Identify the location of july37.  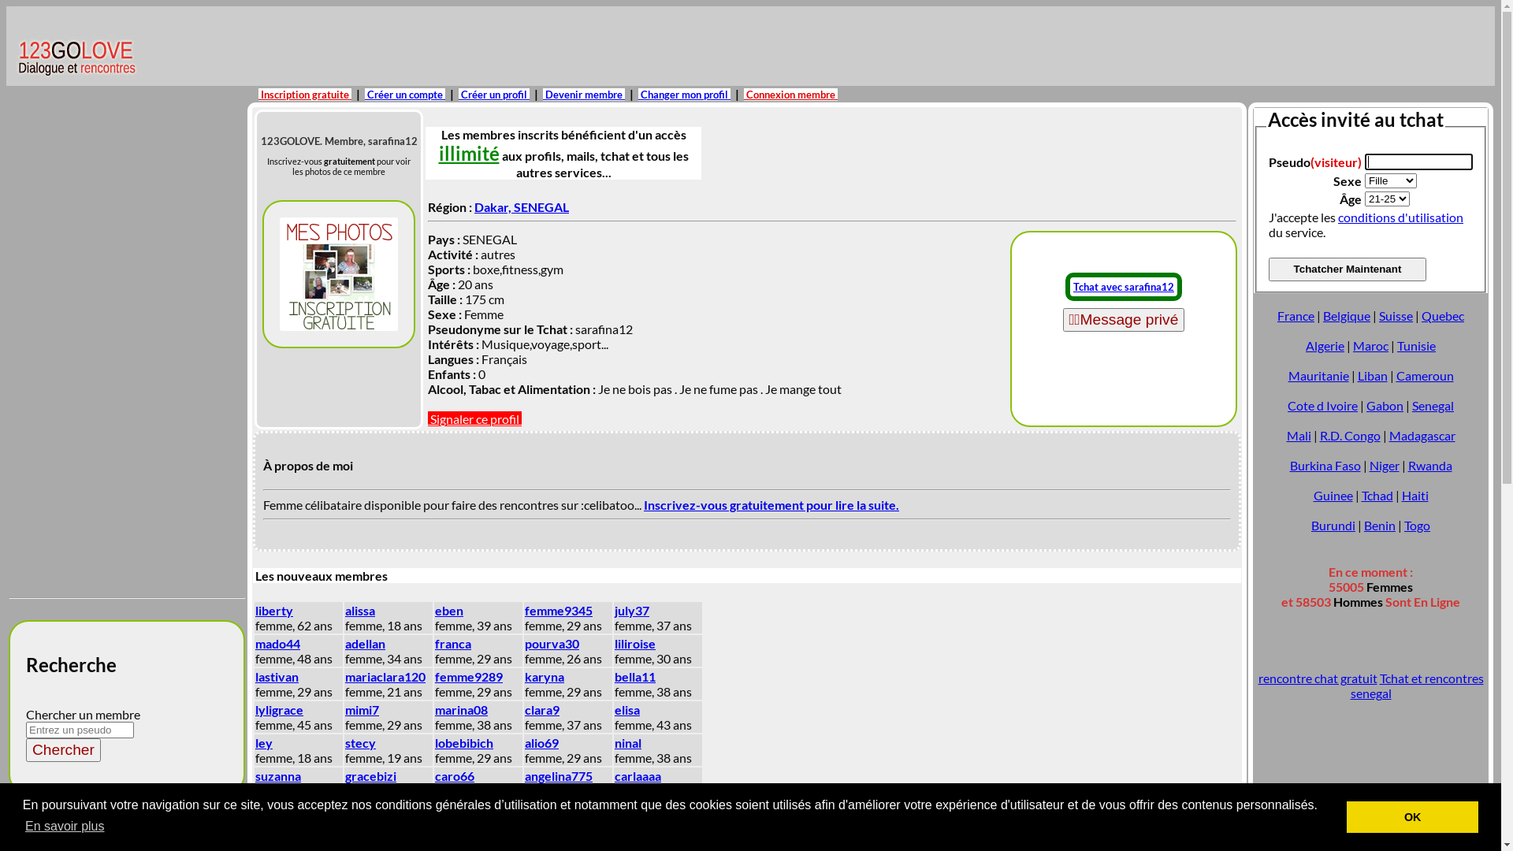
(632, 610).